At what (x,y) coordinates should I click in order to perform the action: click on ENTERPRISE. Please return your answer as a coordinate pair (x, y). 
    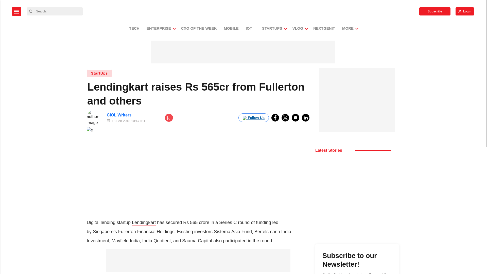
    Looking at the image, I should click on (159, 28).